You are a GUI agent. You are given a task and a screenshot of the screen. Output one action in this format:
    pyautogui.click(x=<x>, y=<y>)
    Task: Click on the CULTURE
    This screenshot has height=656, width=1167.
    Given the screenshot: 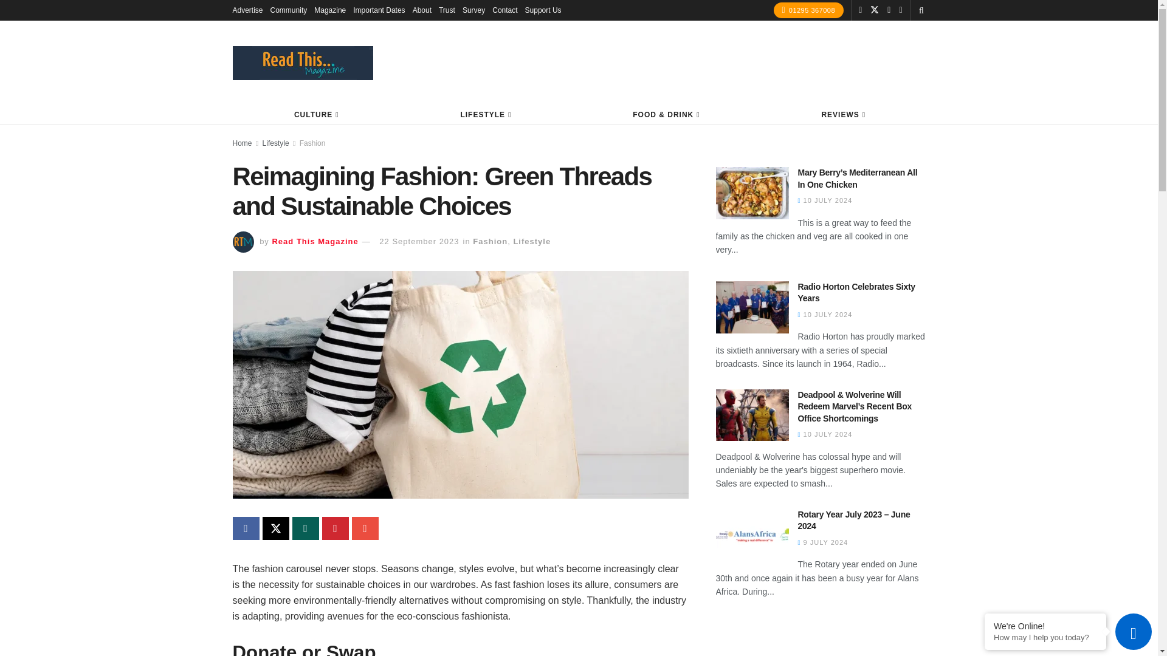 What is the action you would take?
    pyautogui.click(x=315, y=114)
    